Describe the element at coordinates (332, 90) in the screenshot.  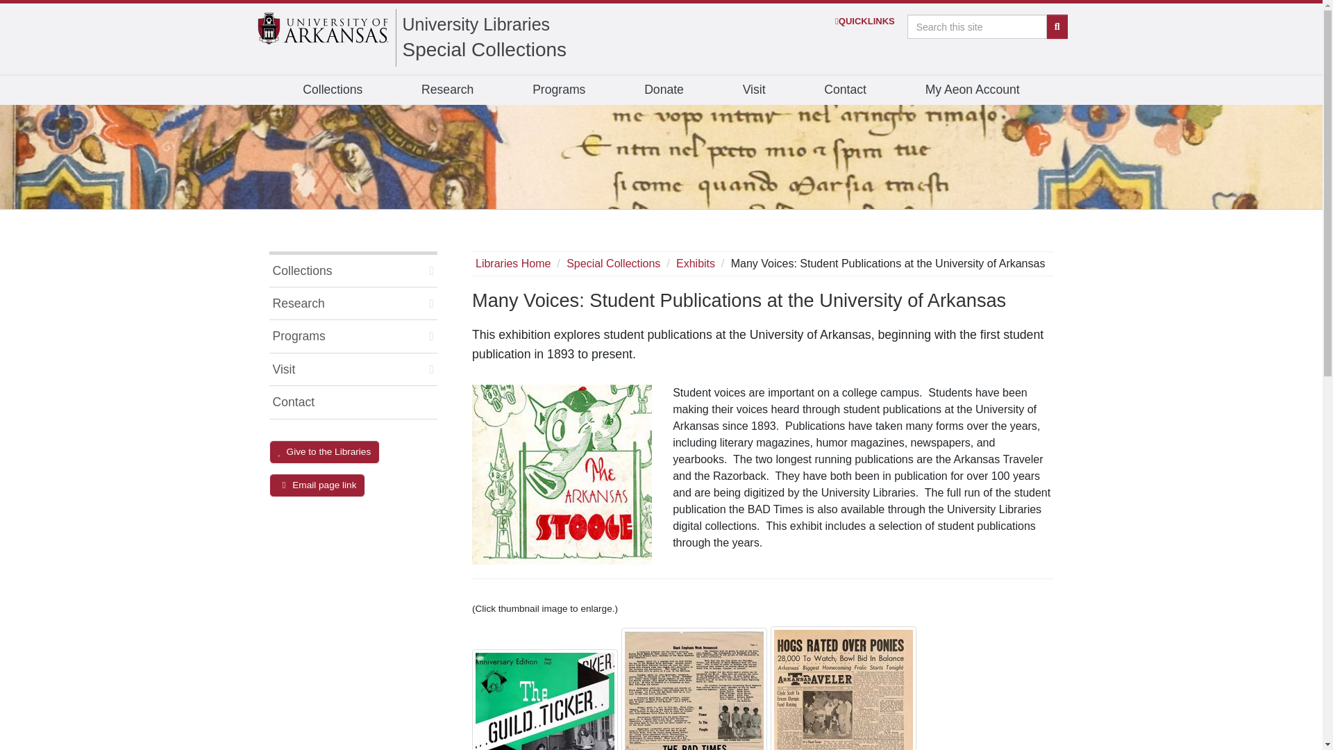
I see `Collections` at that location.